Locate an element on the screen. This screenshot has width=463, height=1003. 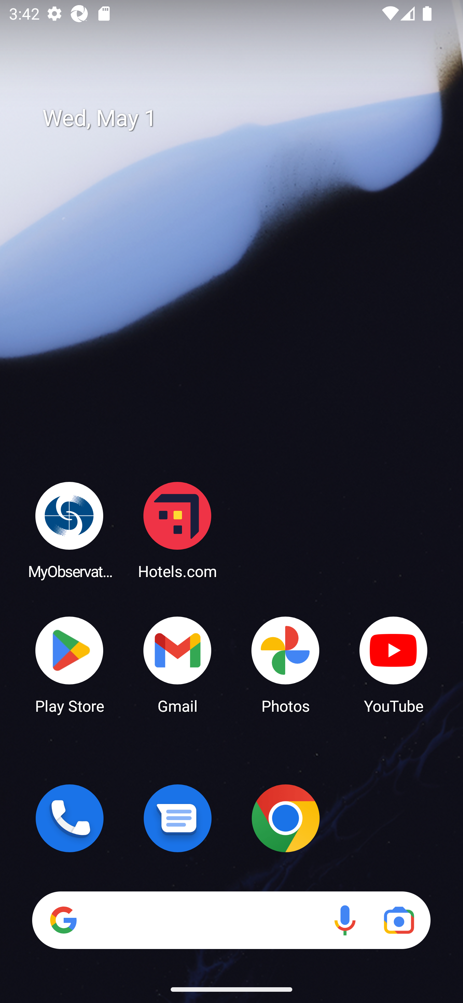
Messages is located at coordinates (177, 818).